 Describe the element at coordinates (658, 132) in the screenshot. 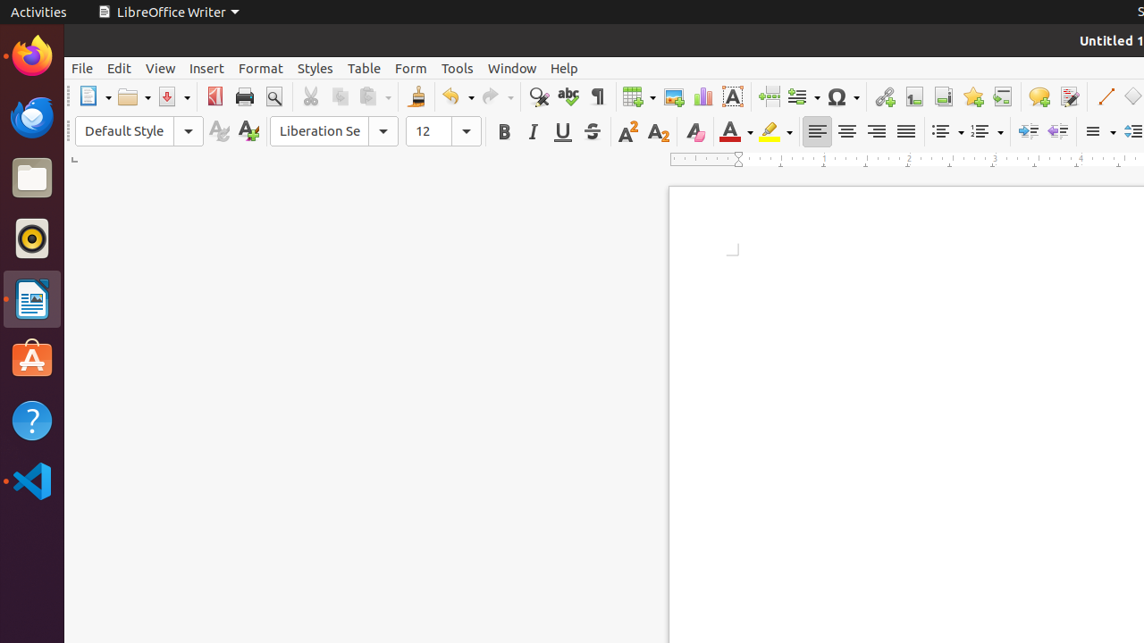

I see `Subscript` at that location.